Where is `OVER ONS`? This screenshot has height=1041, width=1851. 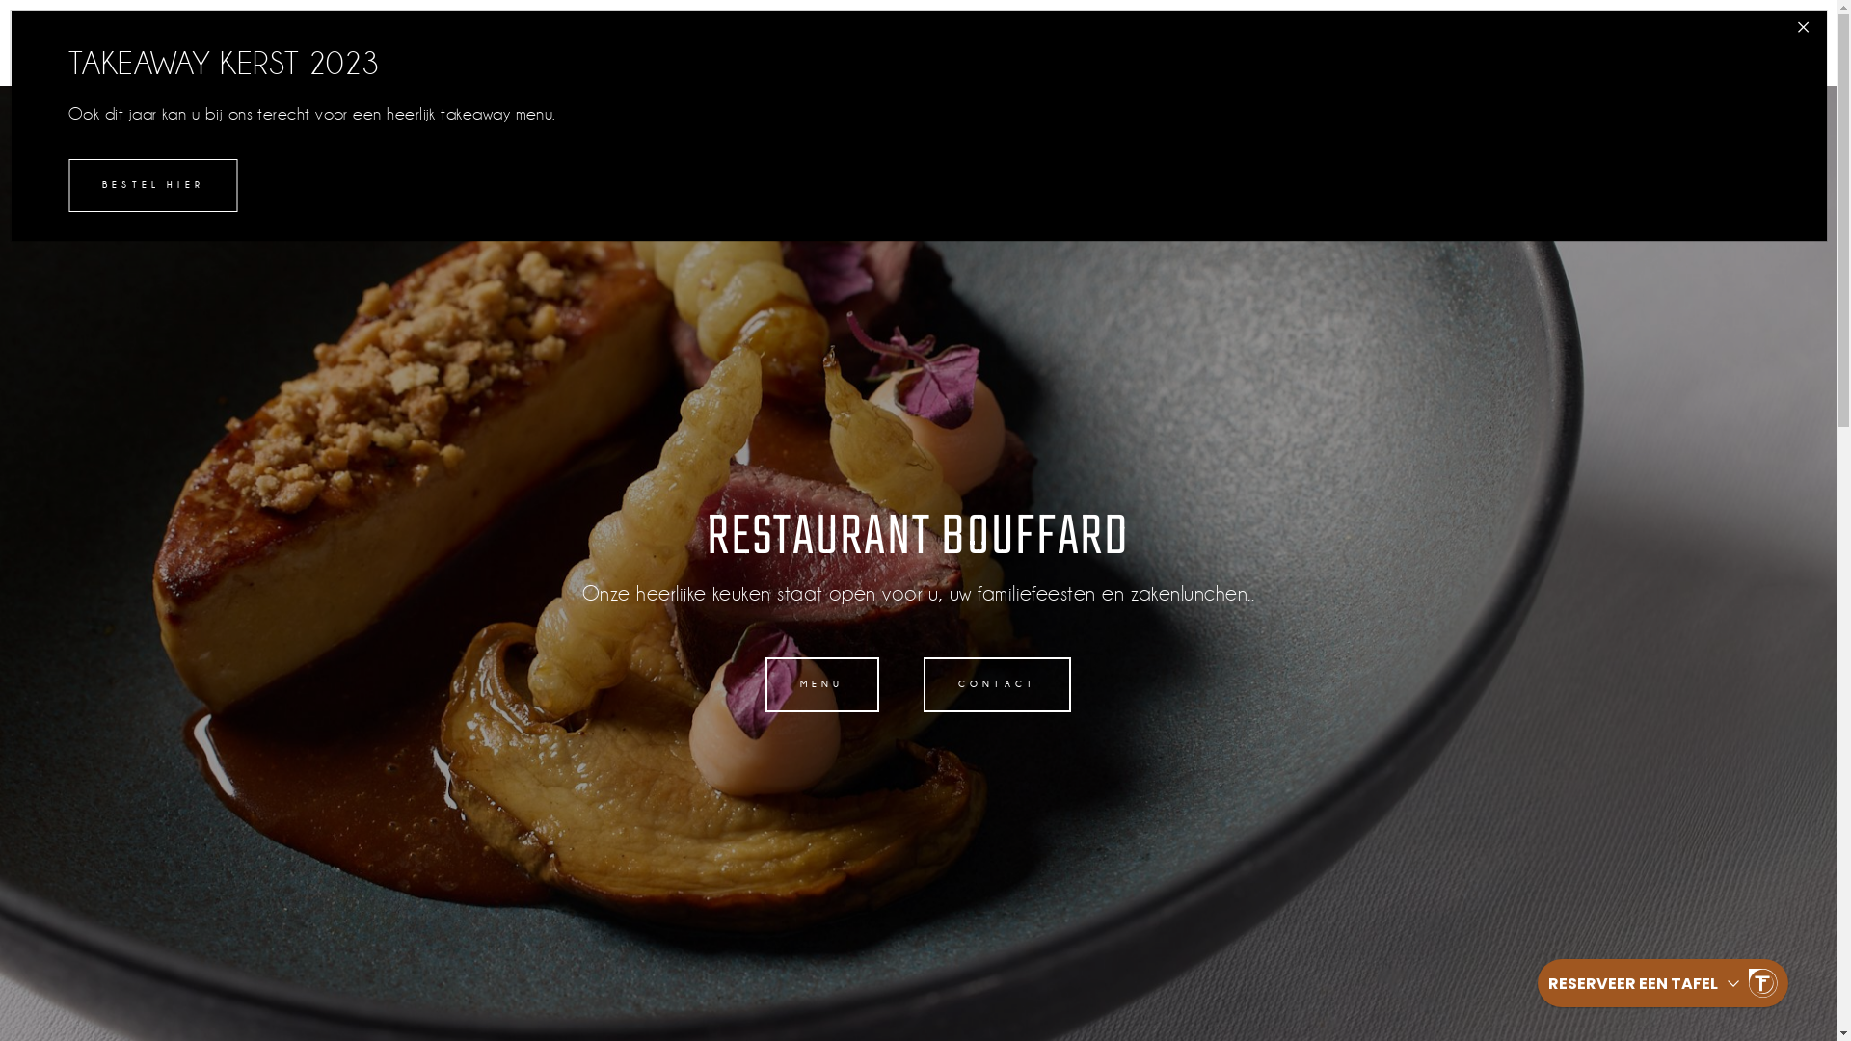
OVER ONS is located at coordinates (1247, 46).